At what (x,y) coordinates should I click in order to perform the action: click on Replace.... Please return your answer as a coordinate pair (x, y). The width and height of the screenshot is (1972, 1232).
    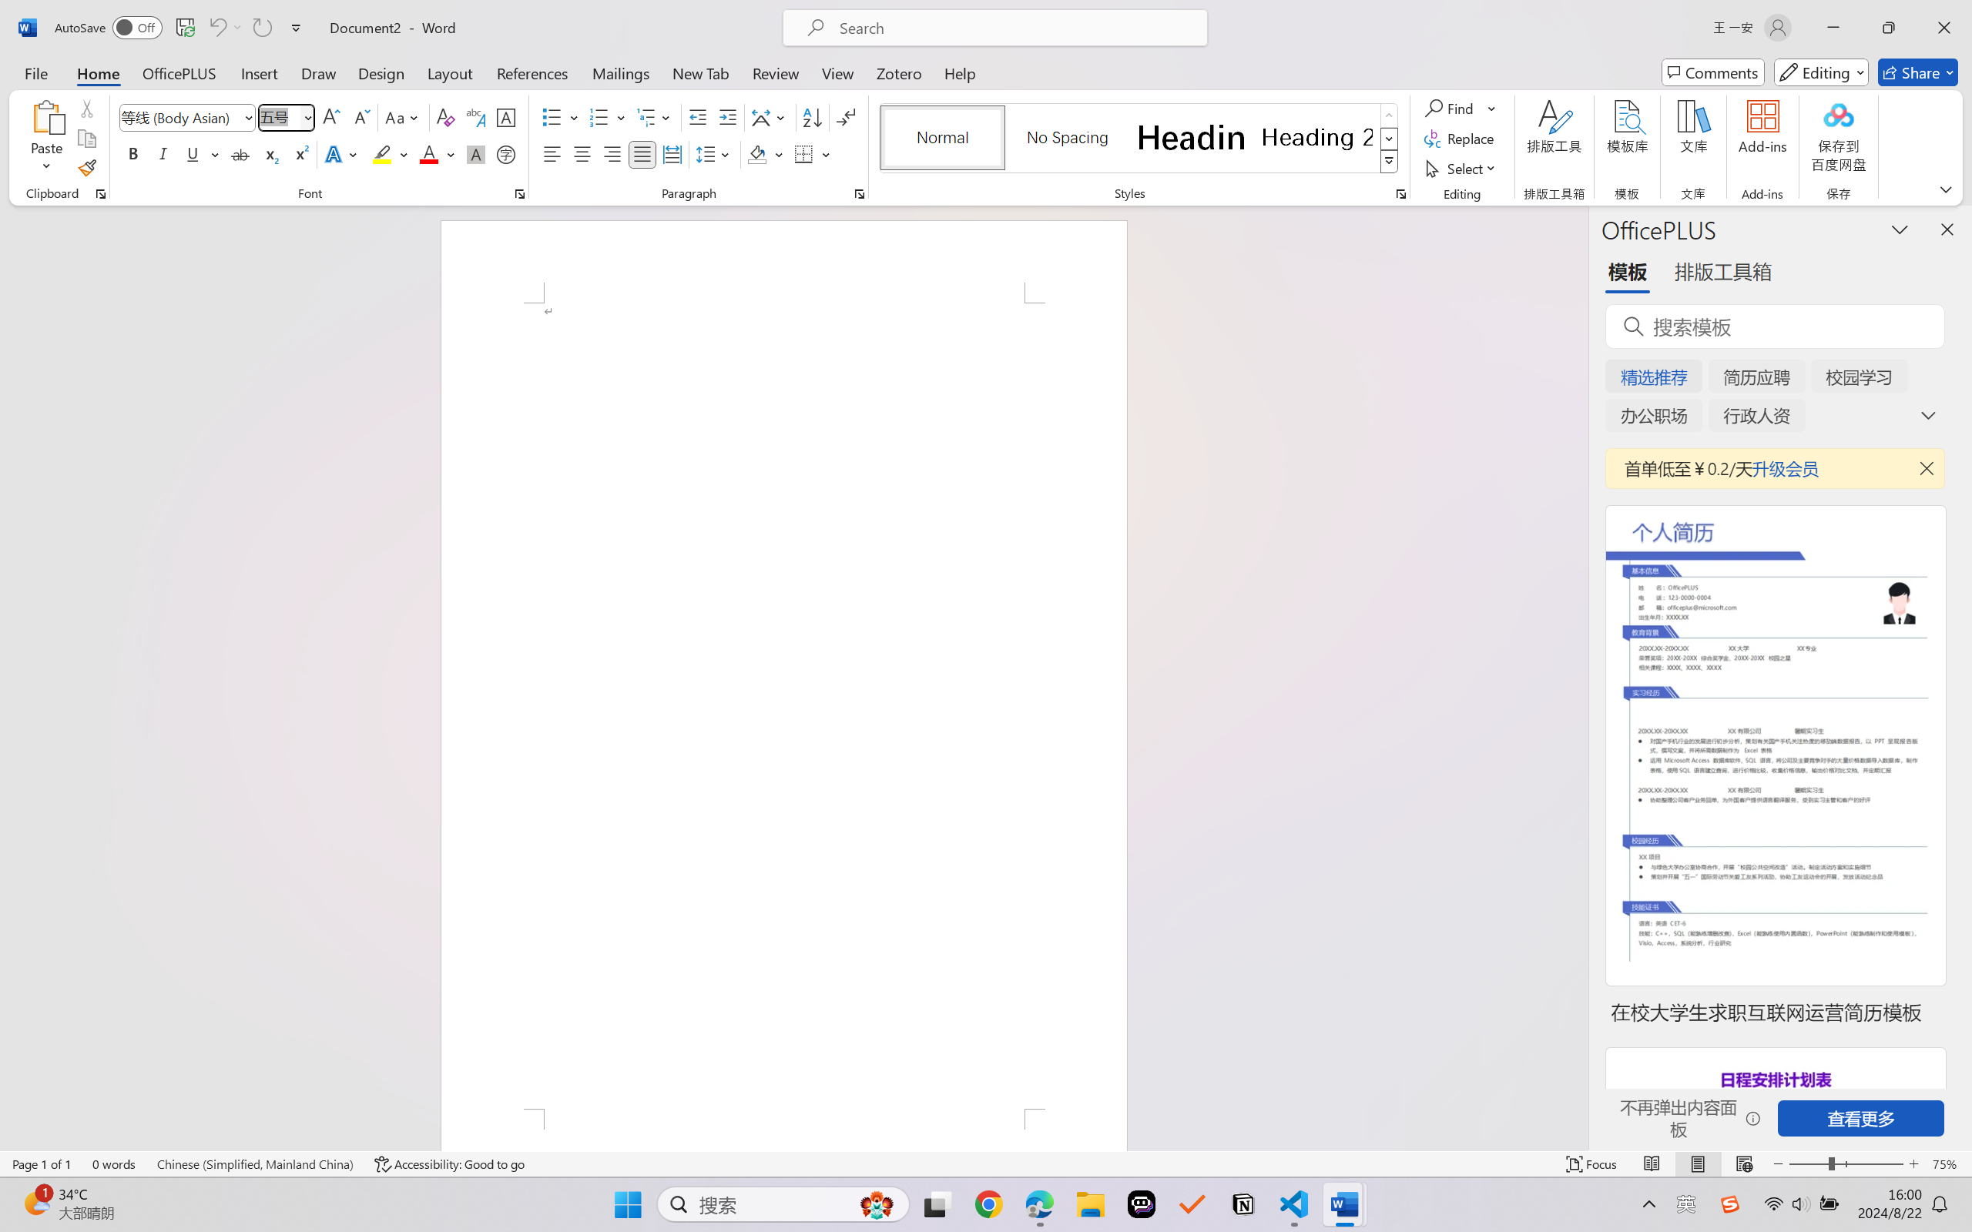
    Looking at the image, I should click on (1461, 139).